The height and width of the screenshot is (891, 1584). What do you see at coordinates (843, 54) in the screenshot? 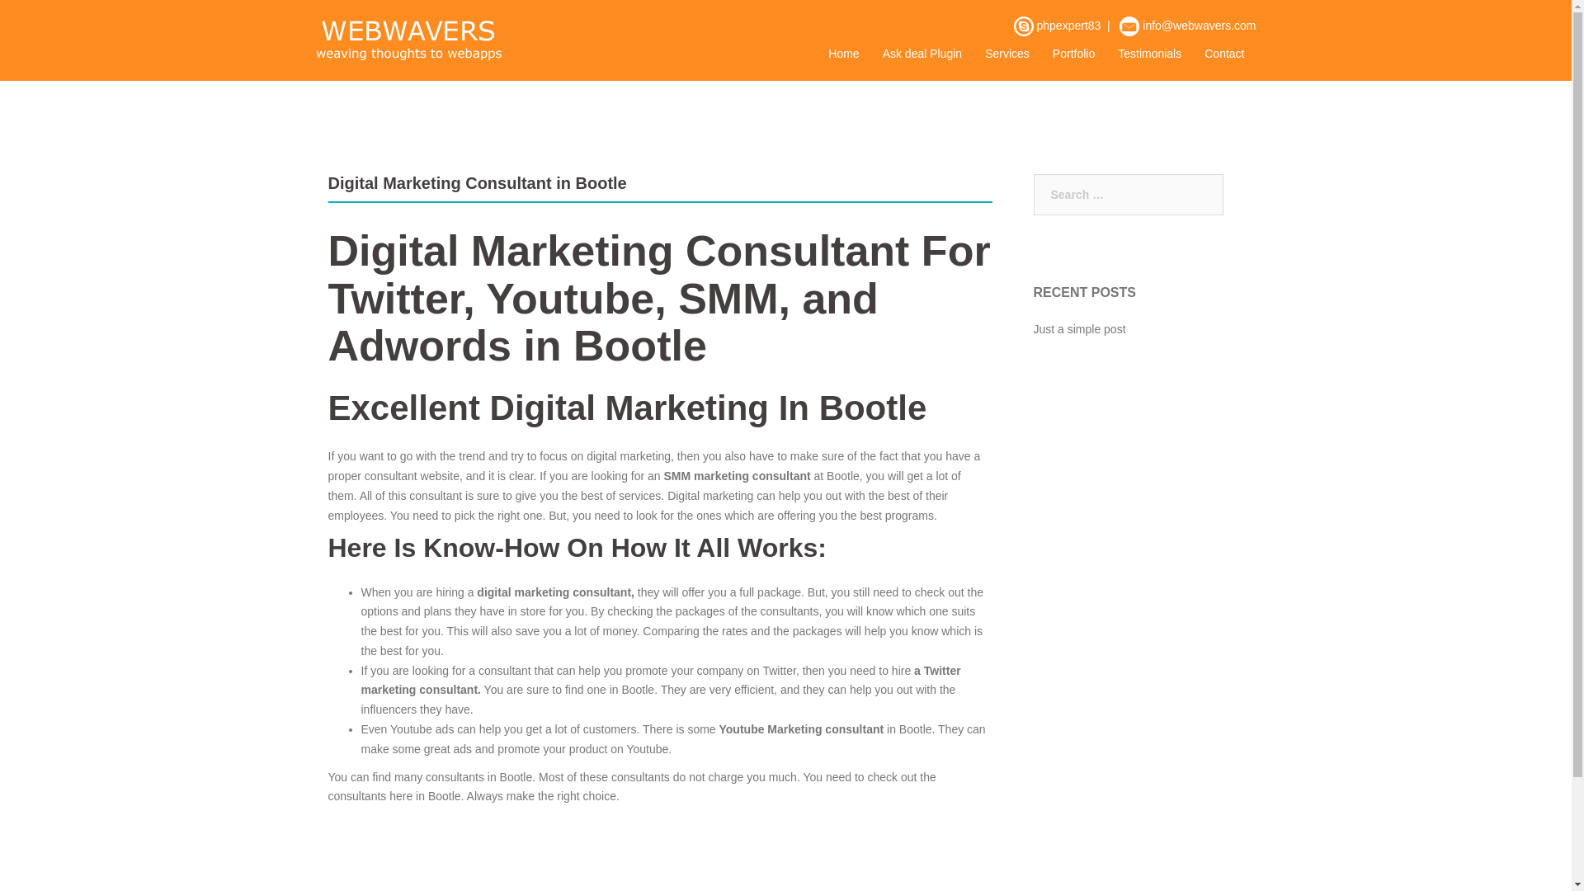
I see `Home` at bounding box center [843, 54].